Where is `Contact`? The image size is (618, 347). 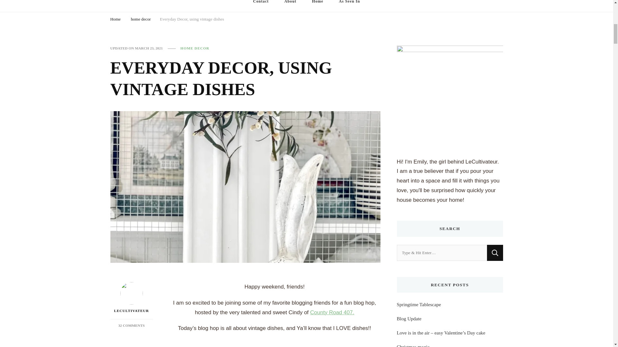 Contact is located at coordinates (131, 298).